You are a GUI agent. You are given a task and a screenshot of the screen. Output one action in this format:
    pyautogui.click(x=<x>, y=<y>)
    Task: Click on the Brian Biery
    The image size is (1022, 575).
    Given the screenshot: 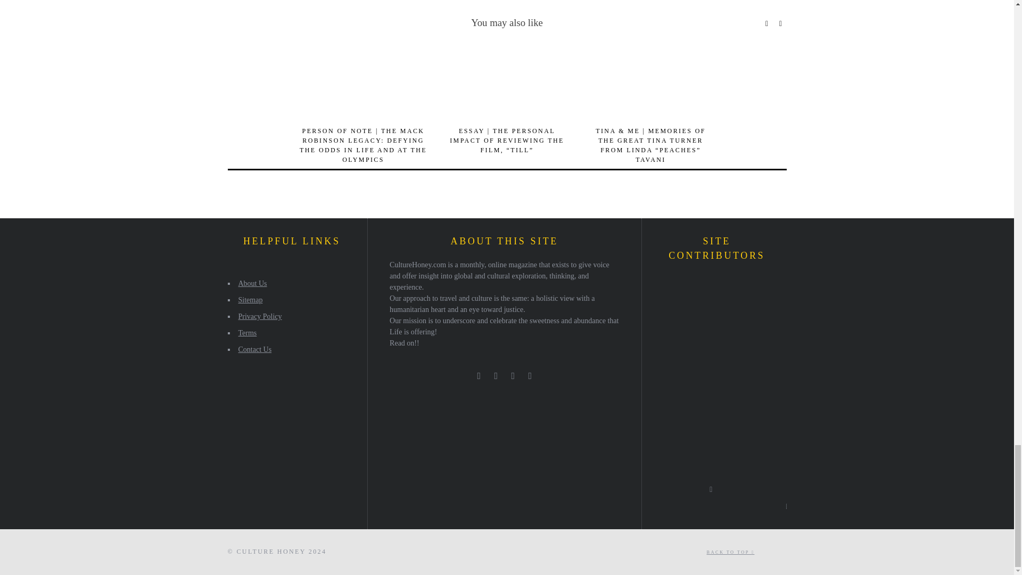 What is the action you would take?
    pyautogui.click(x=755, y=317)
    